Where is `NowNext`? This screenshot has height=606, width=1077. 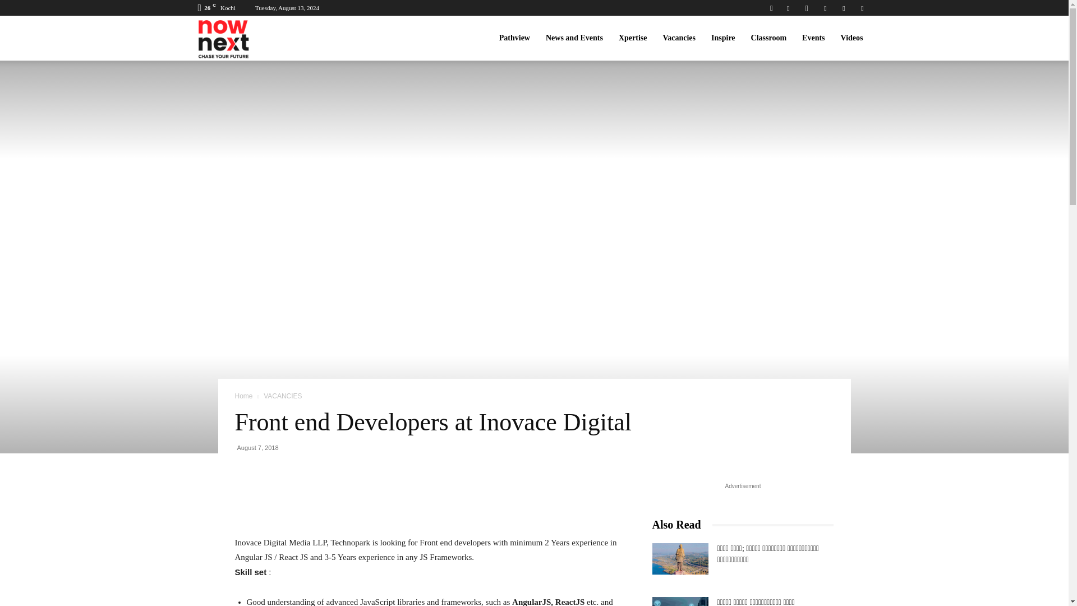
NowNext is located at coordinates (229, 38).